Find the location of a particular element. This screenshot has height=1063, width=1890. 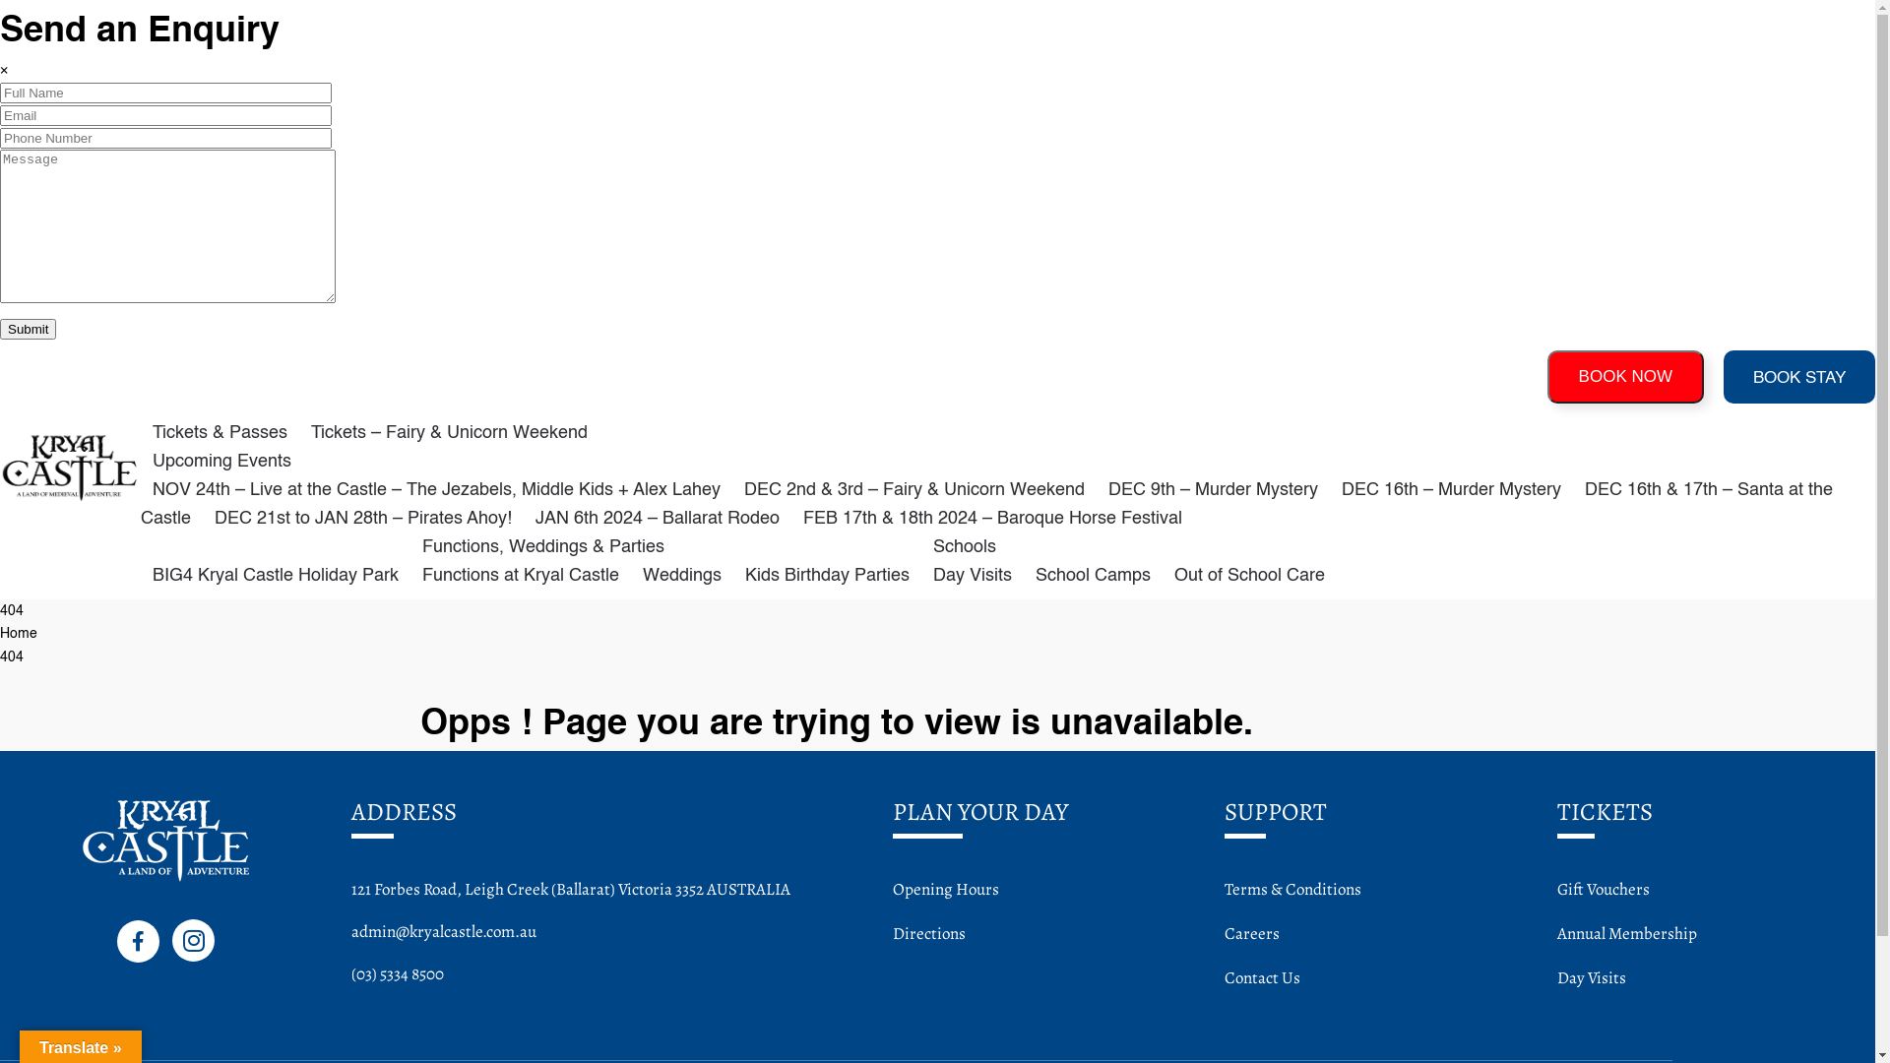

Tickets & Passes is located at coordinates (220, 433).